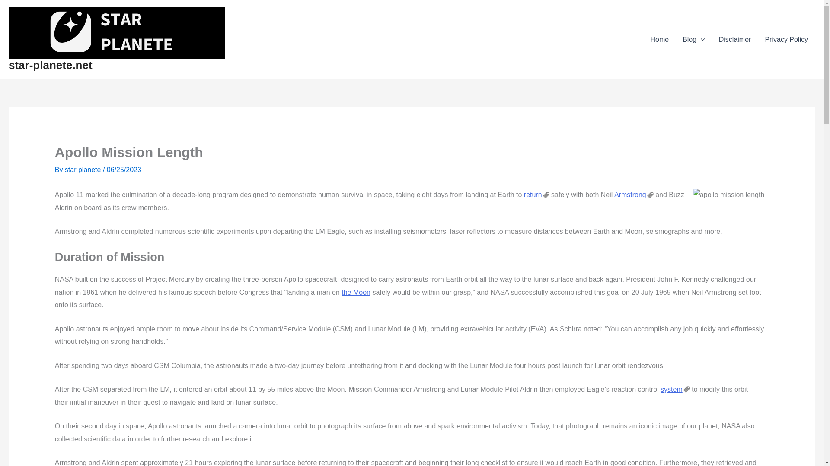  I want to click on star-planete.net, so click(50, 65).